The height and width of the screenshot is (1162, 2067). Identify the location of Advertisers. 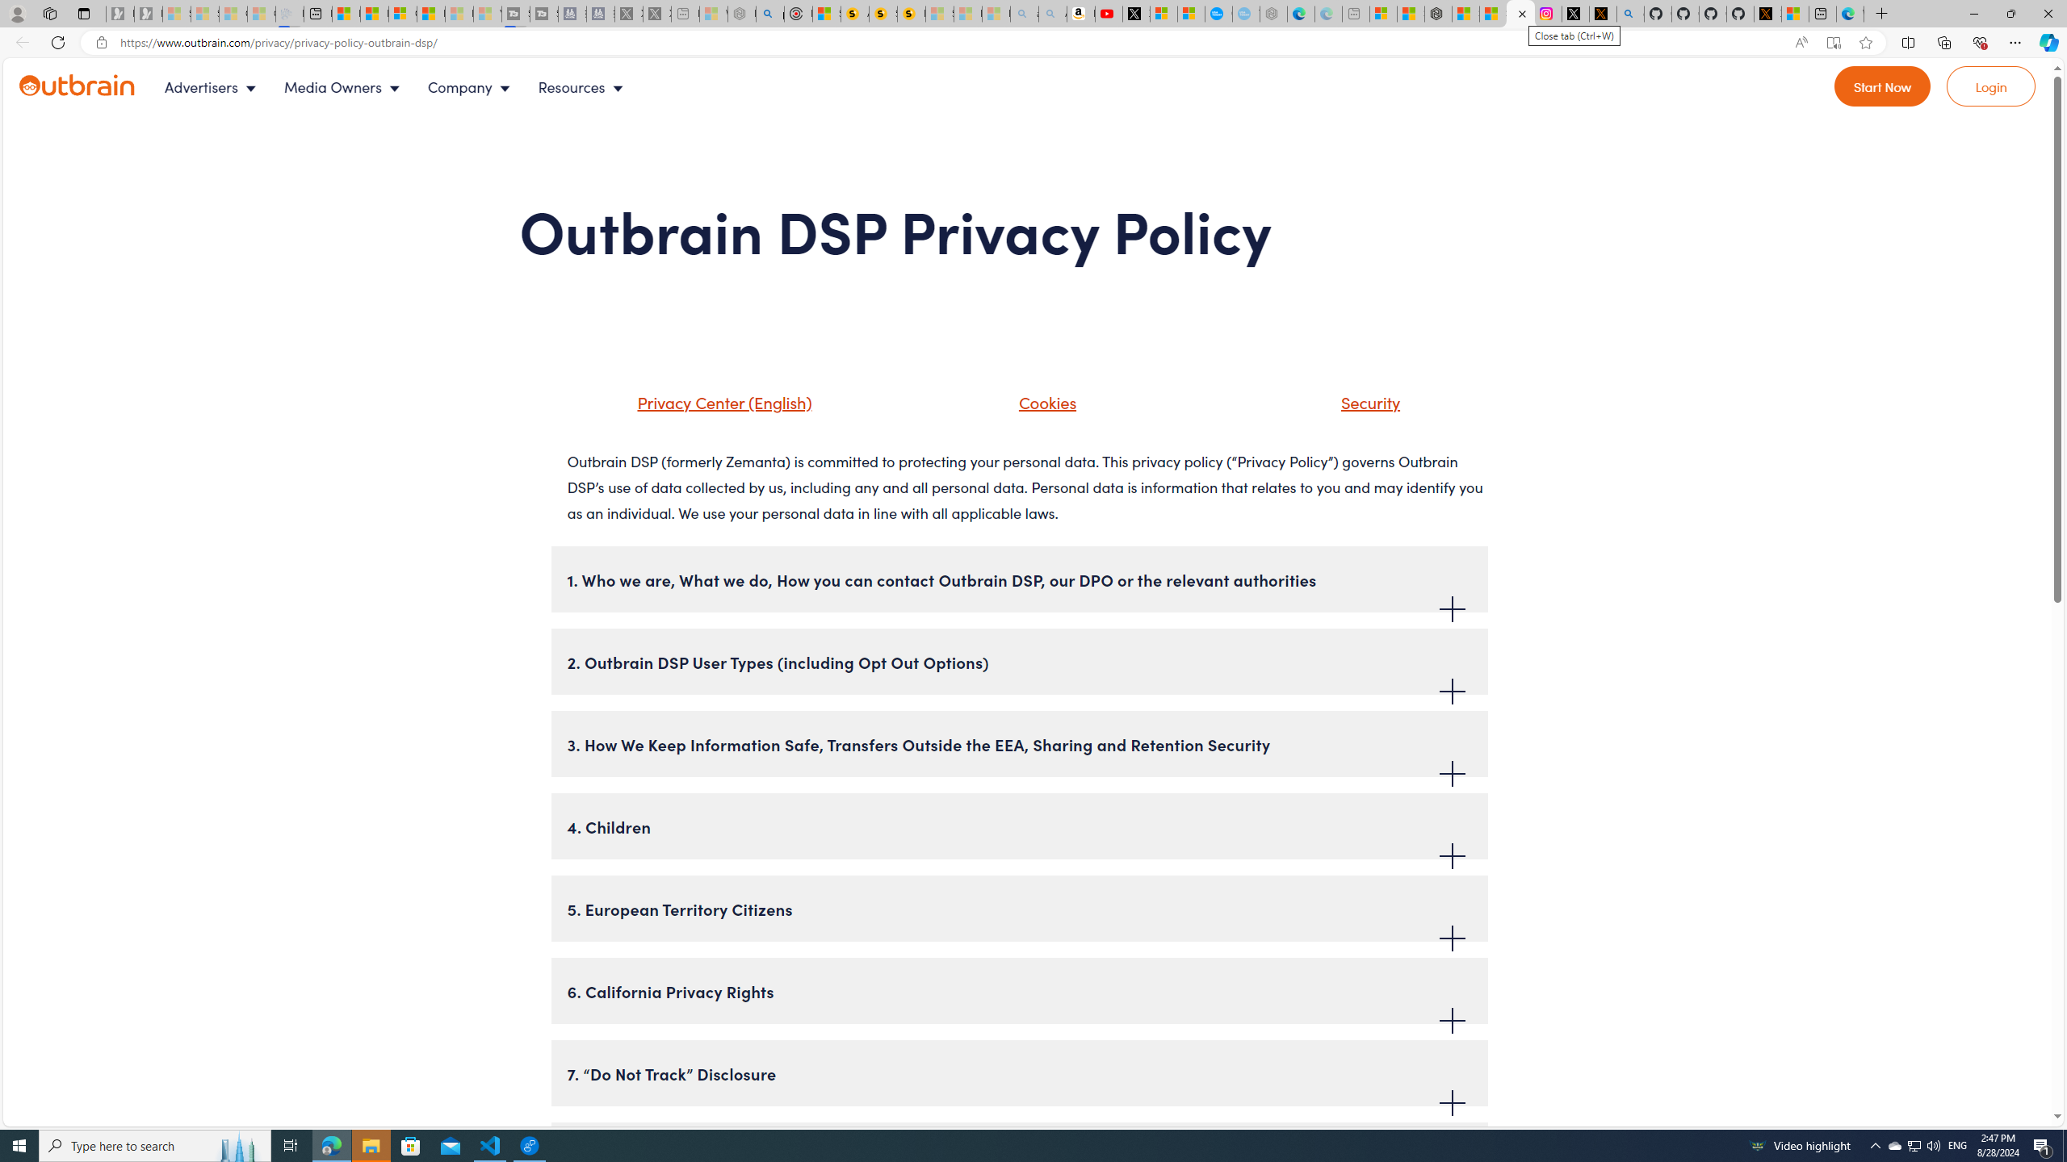
(215, 87).